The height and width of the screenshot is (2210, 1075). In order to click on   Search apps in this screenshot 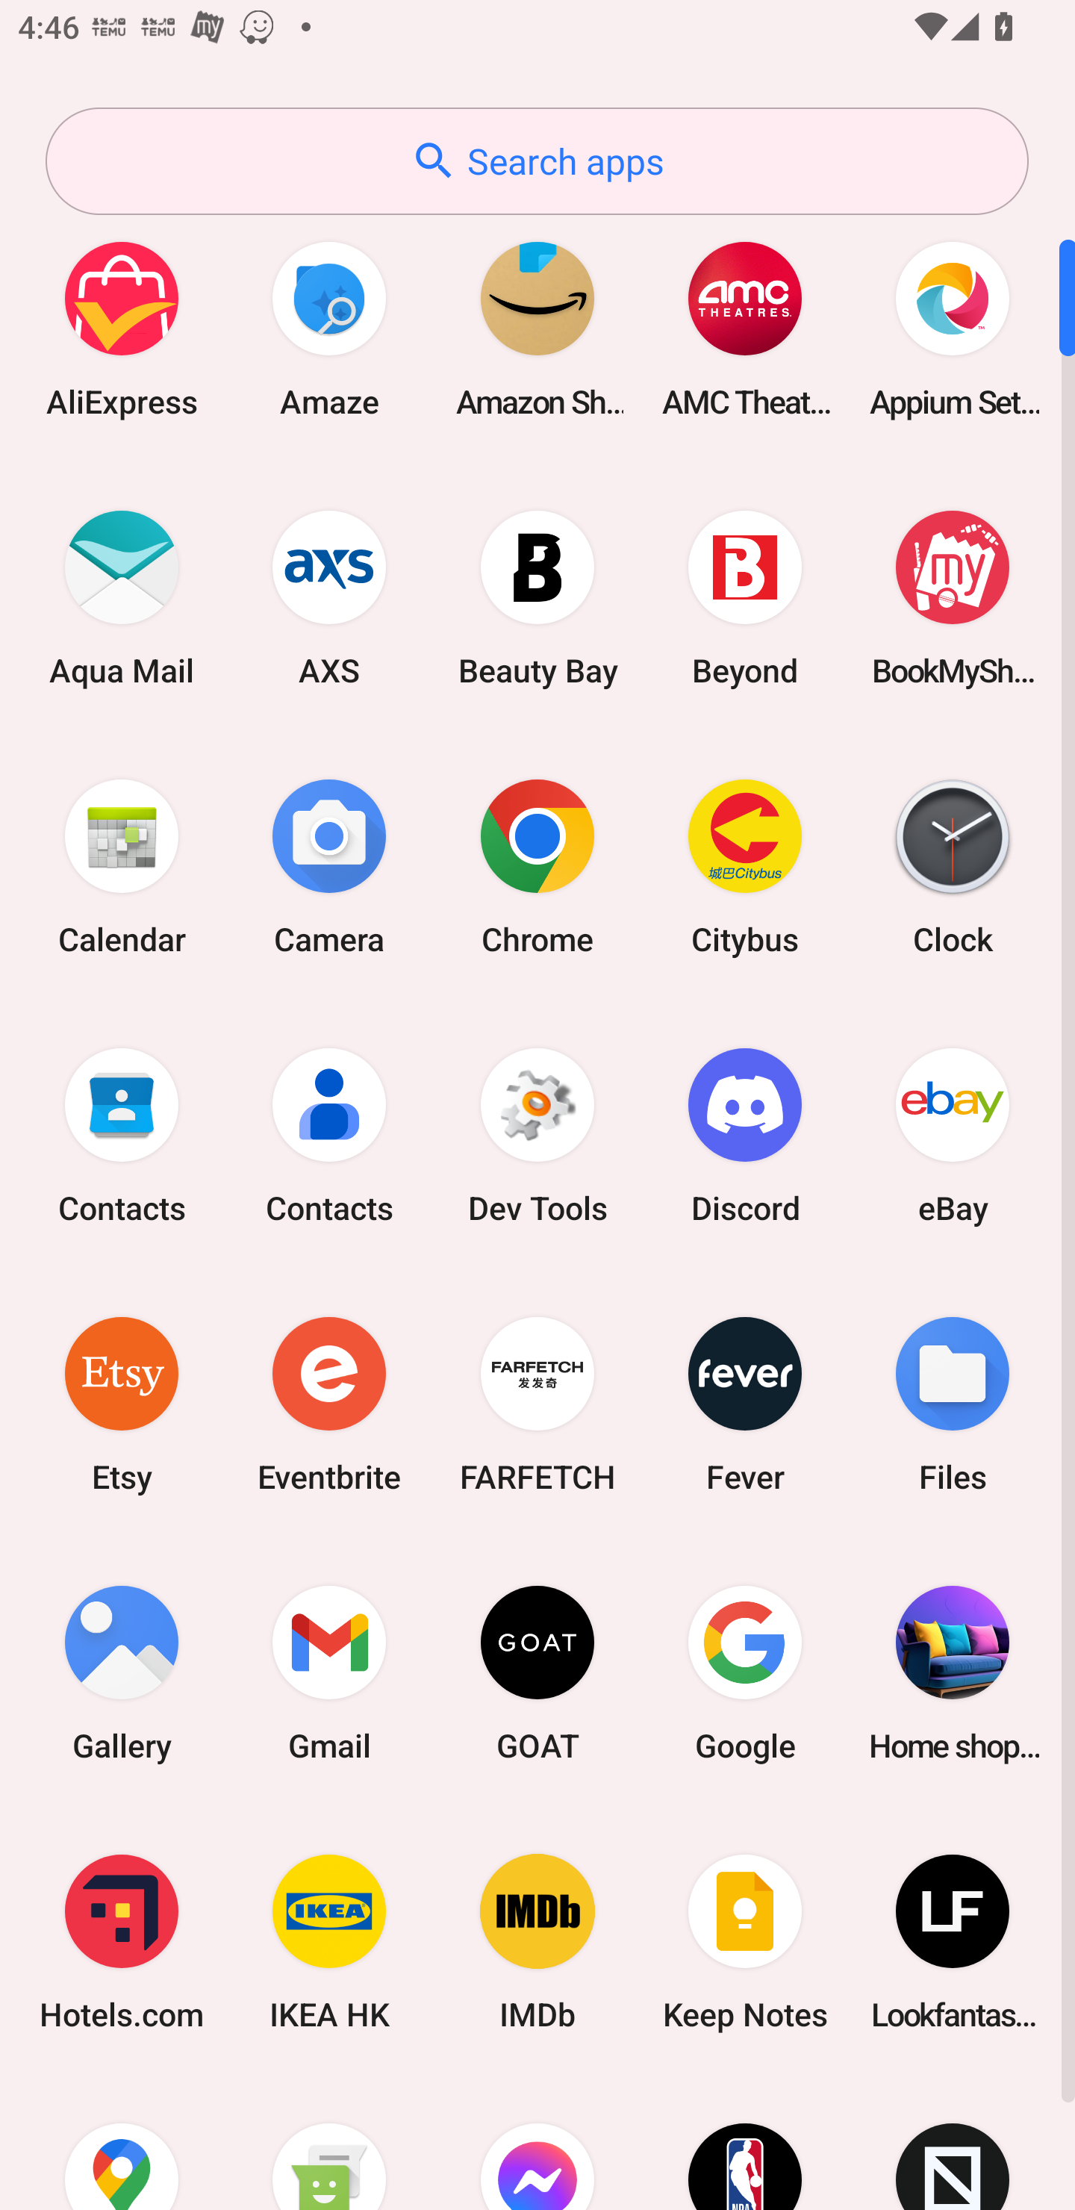, I will do `click(537, 161)`.